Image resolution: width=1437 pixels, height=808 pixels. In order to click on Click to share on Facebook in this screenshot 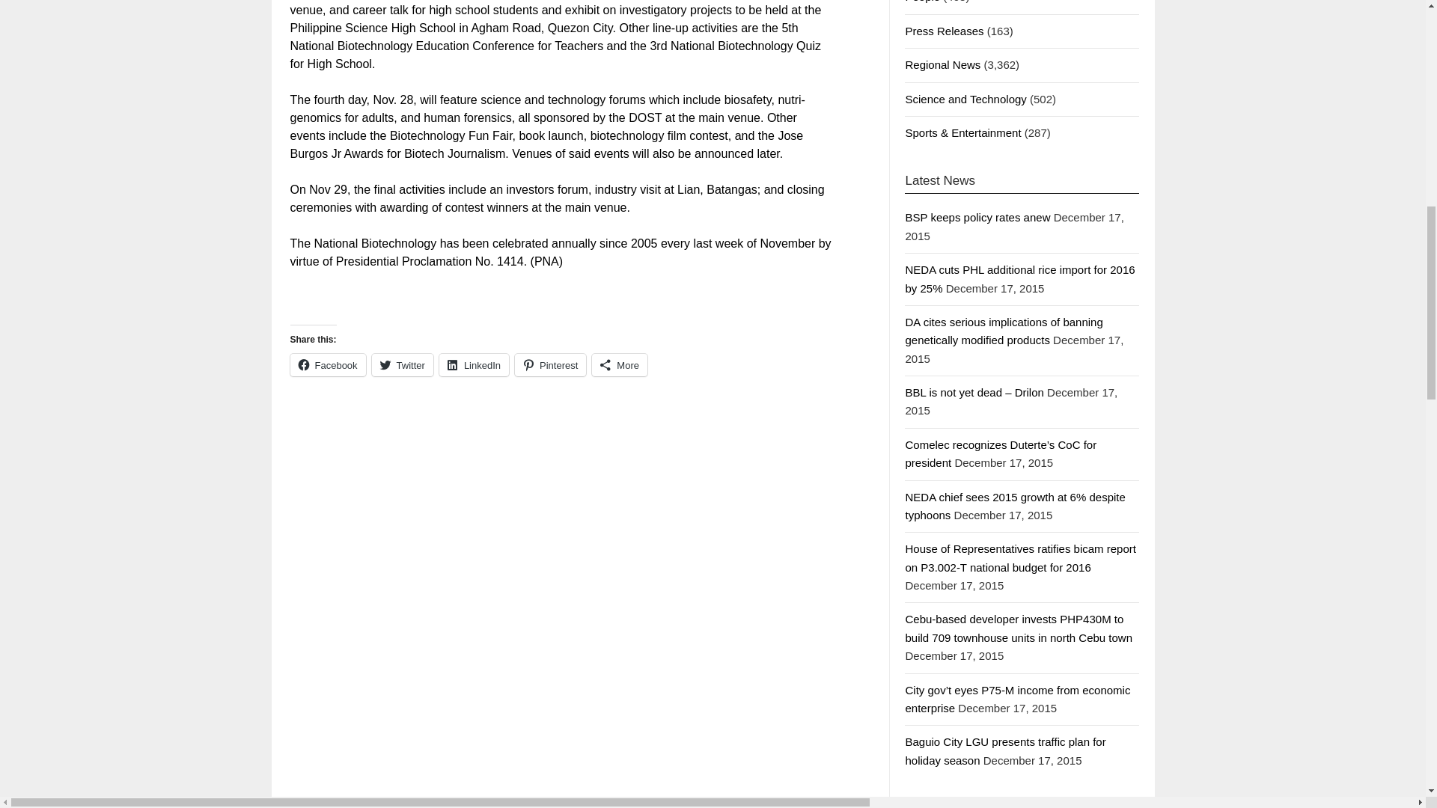, I will do `click(328, 365)`.